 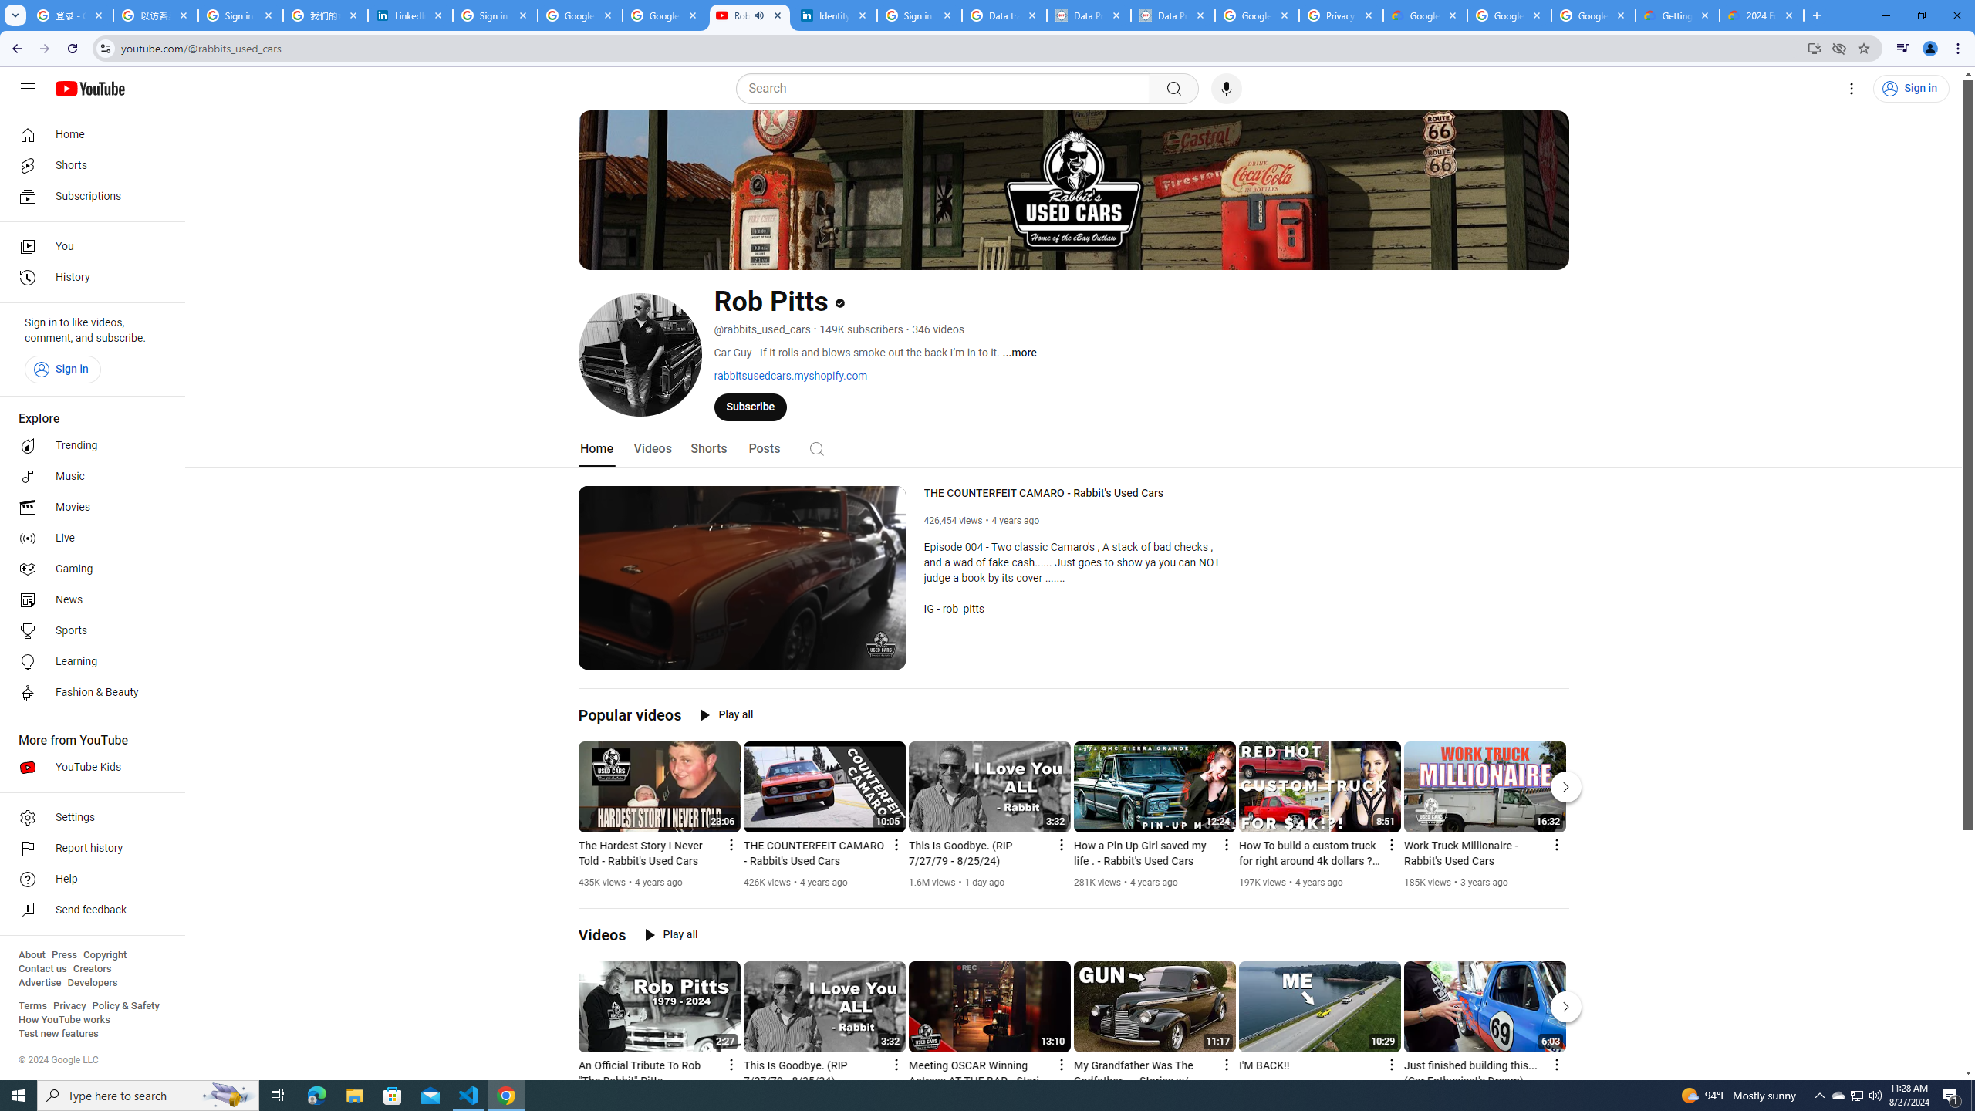 What do you see at coordinates (88, 165) in the screenshot?
I see `Shorts` at bounding box center [88, 165].